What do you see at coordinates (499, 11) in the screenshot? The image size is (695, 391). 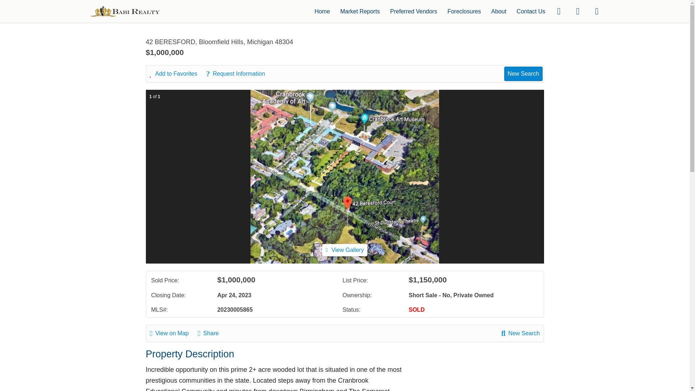 I see `About` at bounding box center [499, 11].